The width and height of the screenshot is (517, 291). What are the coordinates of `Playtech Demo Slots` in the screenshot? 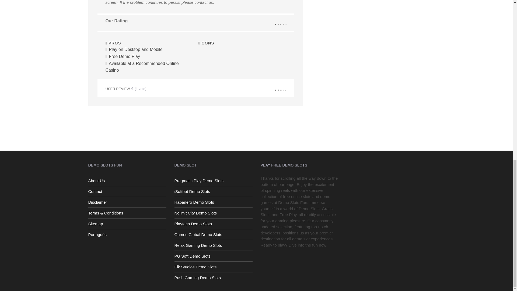 It's located at (214, 224).